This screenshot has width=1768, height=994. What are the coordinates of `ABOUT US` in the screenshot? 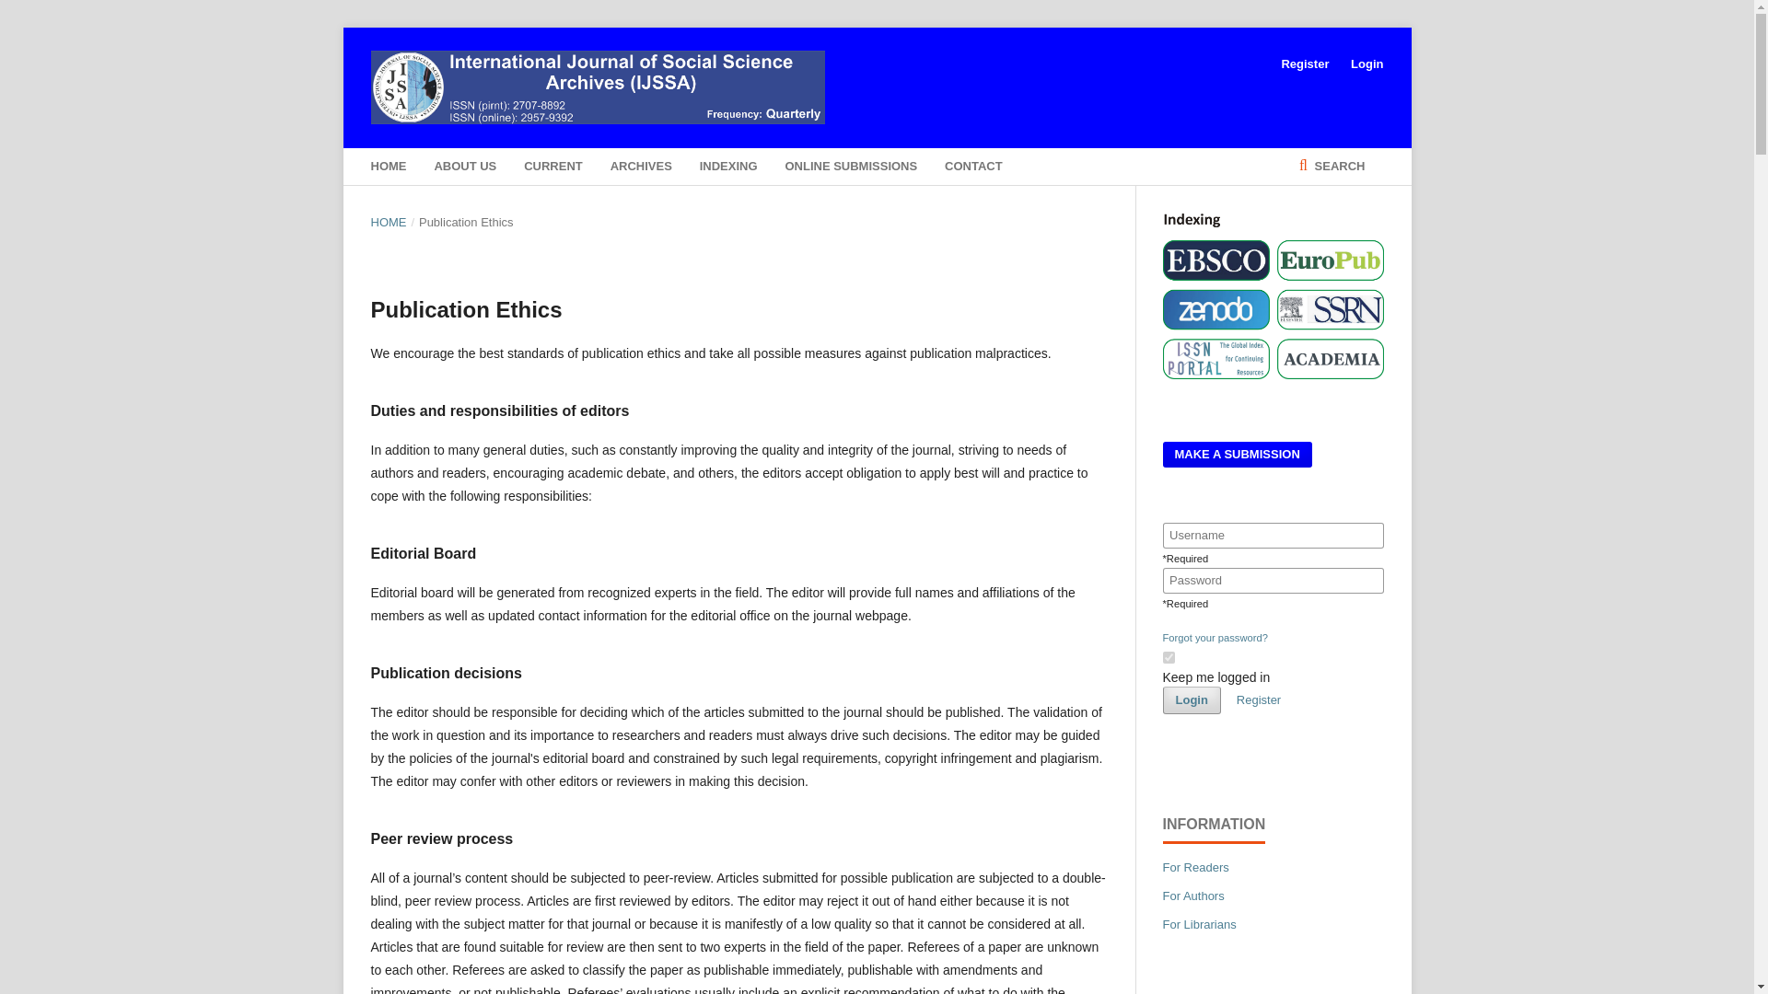 It's located at (464, 166).